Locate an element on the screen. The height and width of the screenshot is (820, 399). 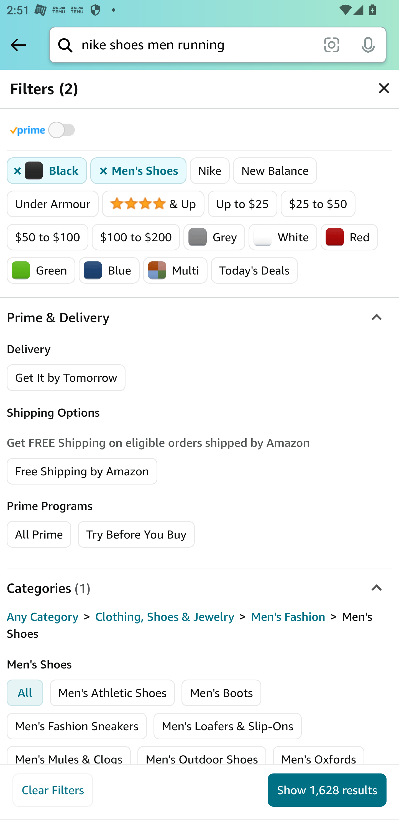
Up to $25 is located at coordinates (242, 204).